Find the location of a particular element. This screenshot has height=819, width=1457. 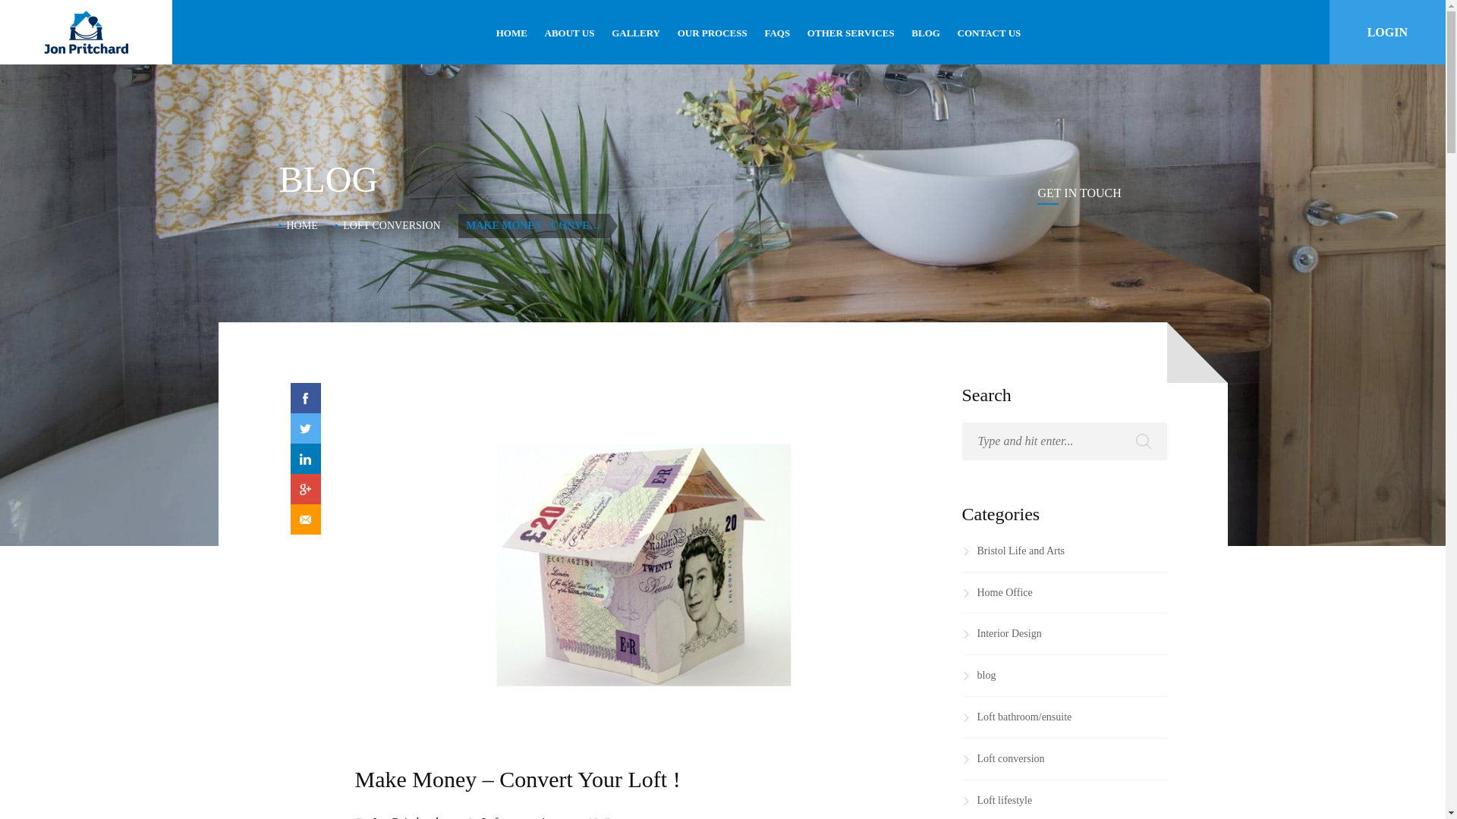

HOME is located at coordinates (511, 33).